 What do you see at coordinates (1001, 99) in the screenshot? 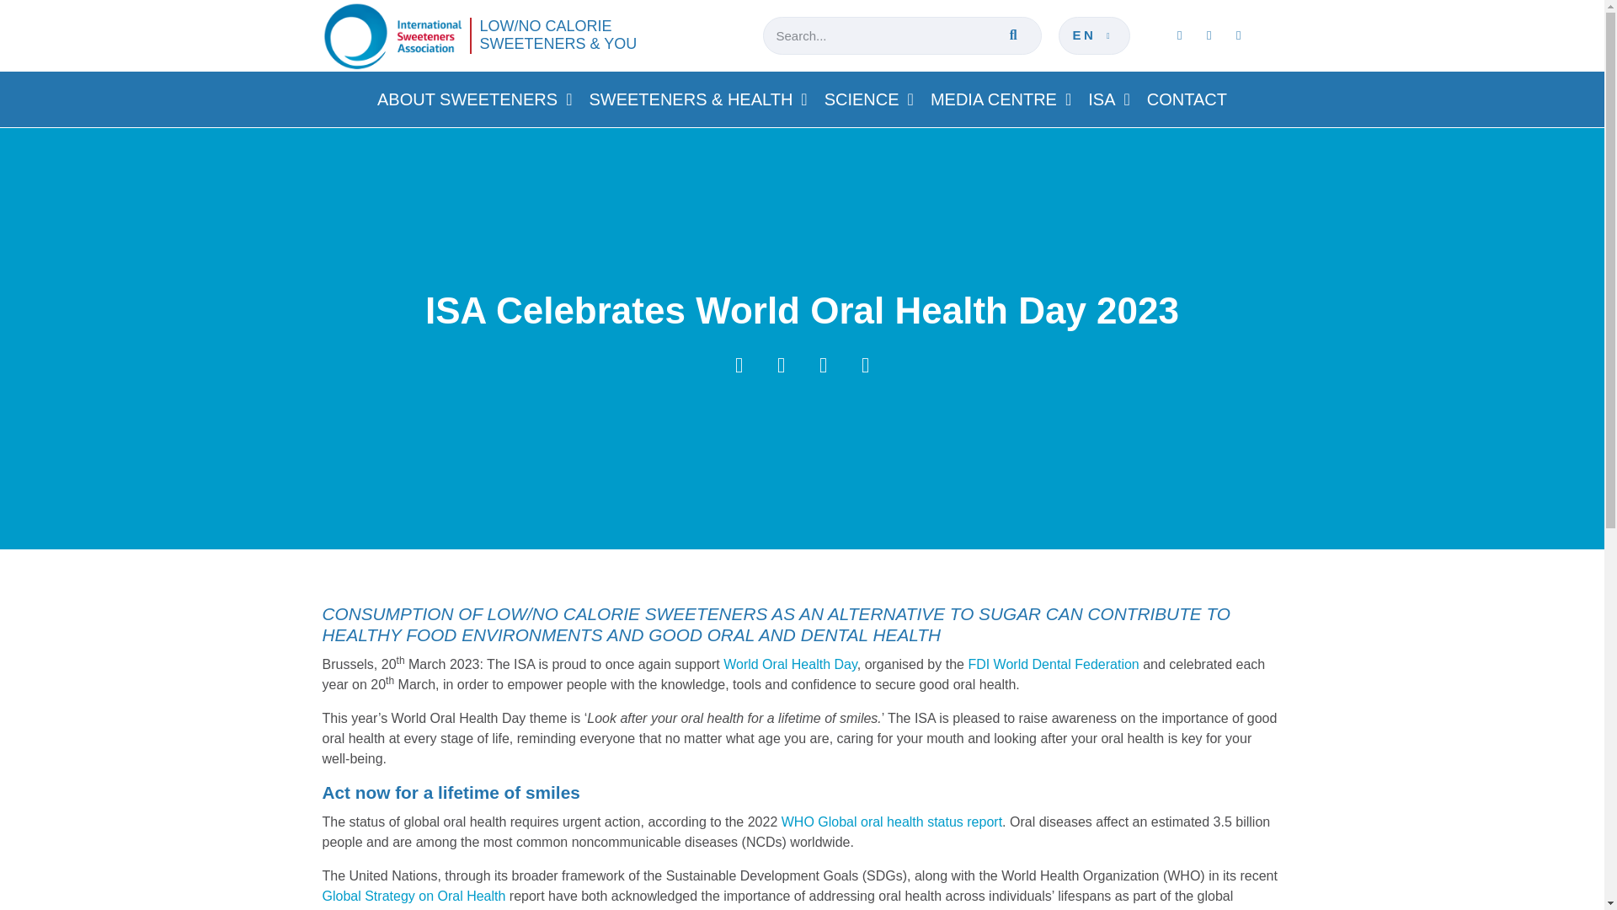
I see `MEDIA CENTRE` at bounding box center [1001, 99].